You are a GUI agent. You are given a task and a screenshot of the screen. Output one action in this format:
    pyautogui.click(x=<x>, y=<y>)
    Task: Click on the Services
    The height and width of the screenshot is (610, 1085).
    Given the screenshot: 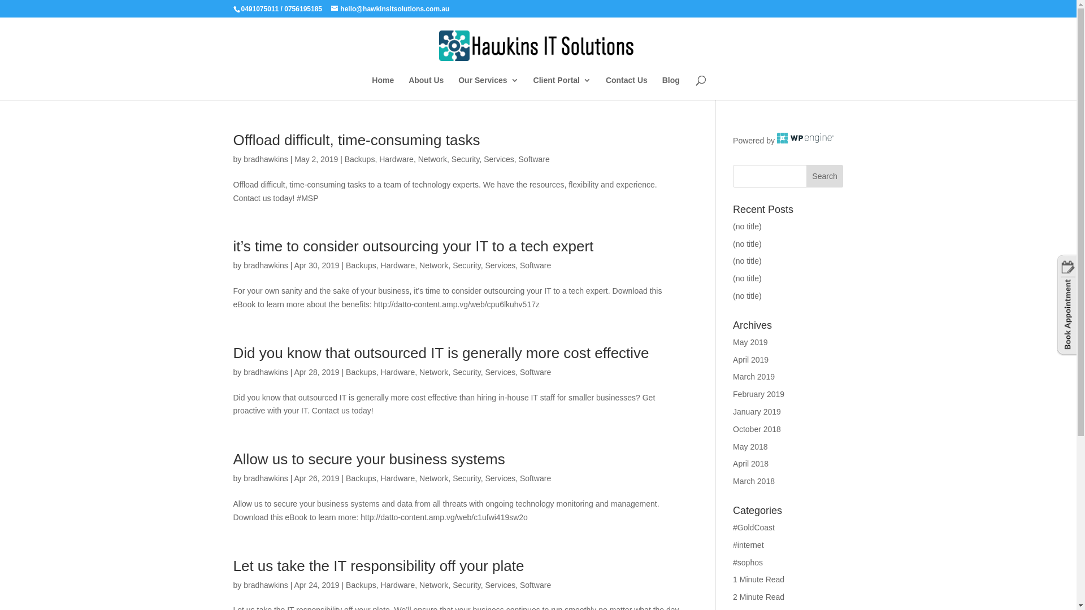 What is the action you would take?
    pyautogui.click(x=500, y=585)
    